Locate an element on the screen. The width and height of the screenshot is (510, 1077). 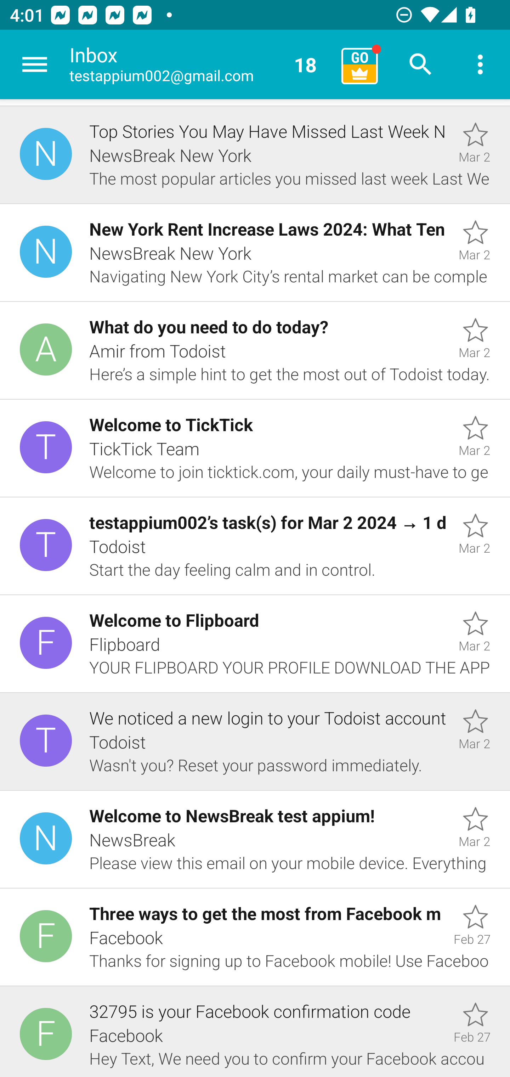
Inbox testappium002@gmail.com 18 is located at coordinates (200, 64).